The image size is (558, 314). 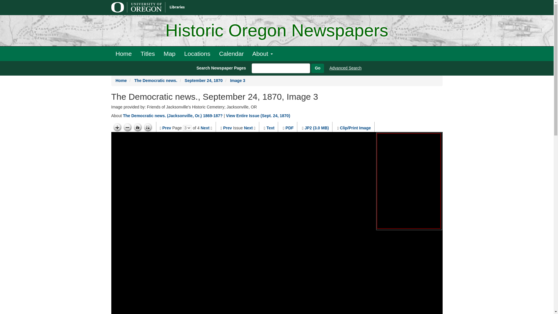 What do you see at coordinates (169, 53) in the screenshot?
I see `Map` at bounding box center [169, 53].